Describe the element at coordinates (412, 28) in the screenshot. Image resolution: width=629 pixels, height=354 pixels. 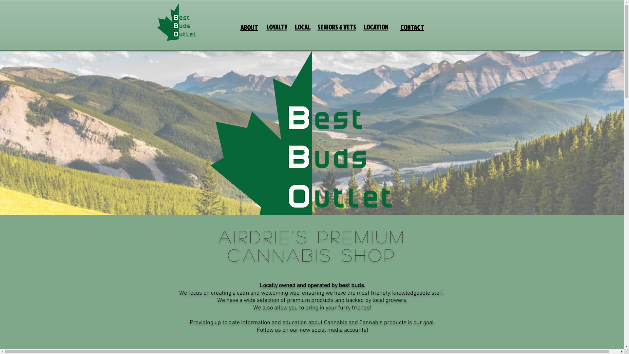
I see `CONTACT` at that location.